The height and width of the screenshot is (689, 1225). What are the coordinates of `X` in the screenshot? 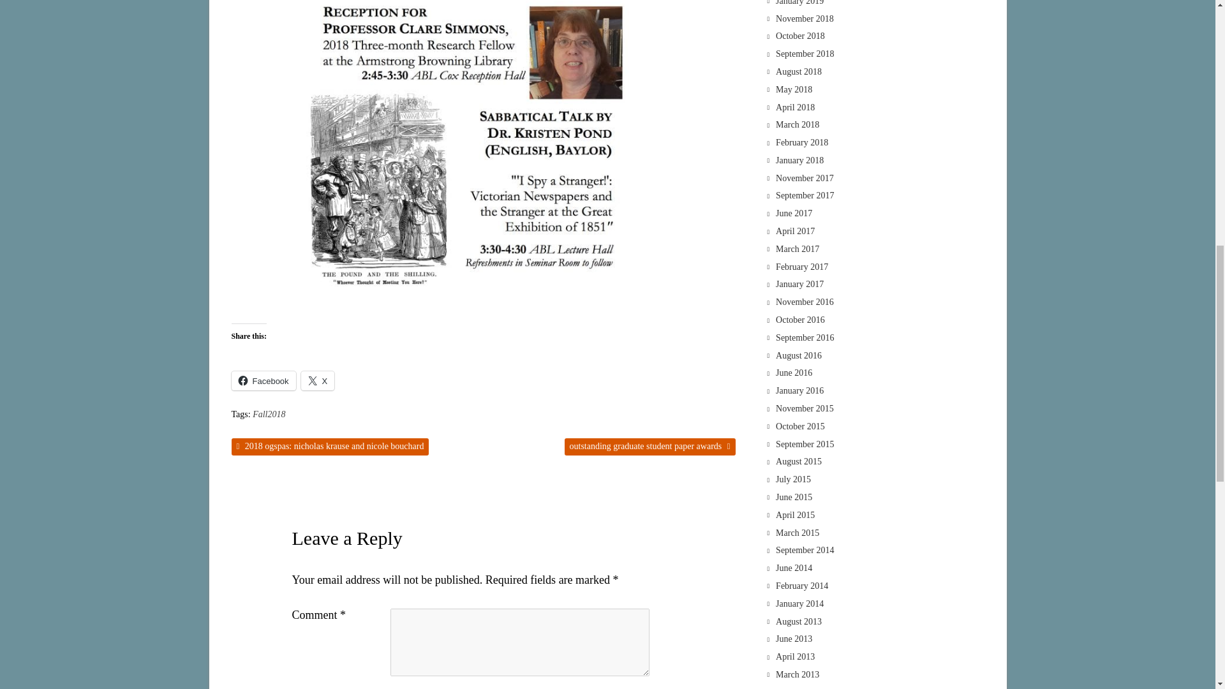 It's located at (318, 381).